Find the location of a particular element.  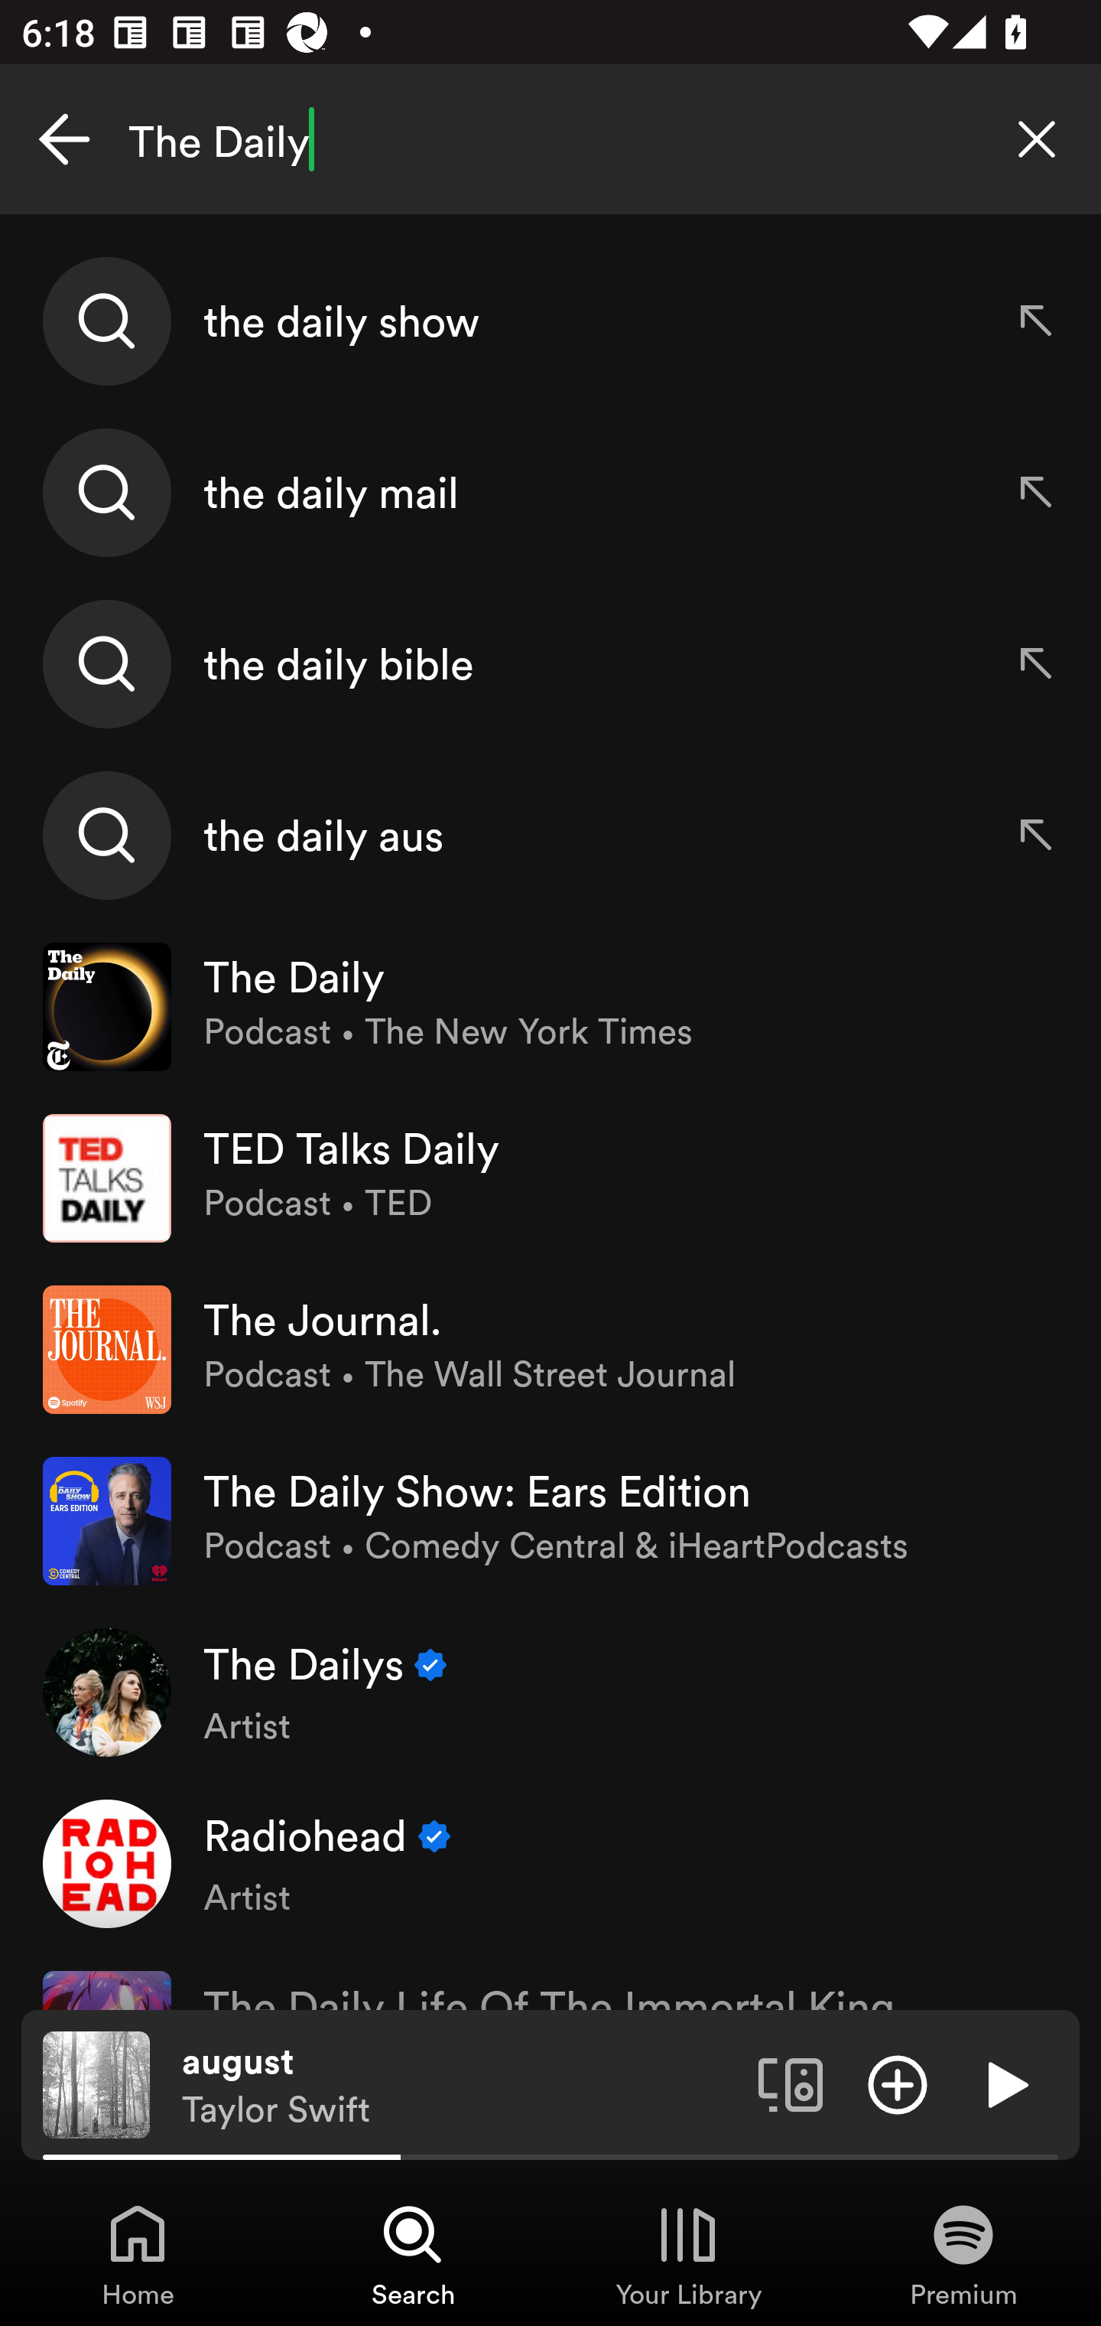

Premium, Tab 4 of 4 Premium Premium is located at coordinates (963, 2254).